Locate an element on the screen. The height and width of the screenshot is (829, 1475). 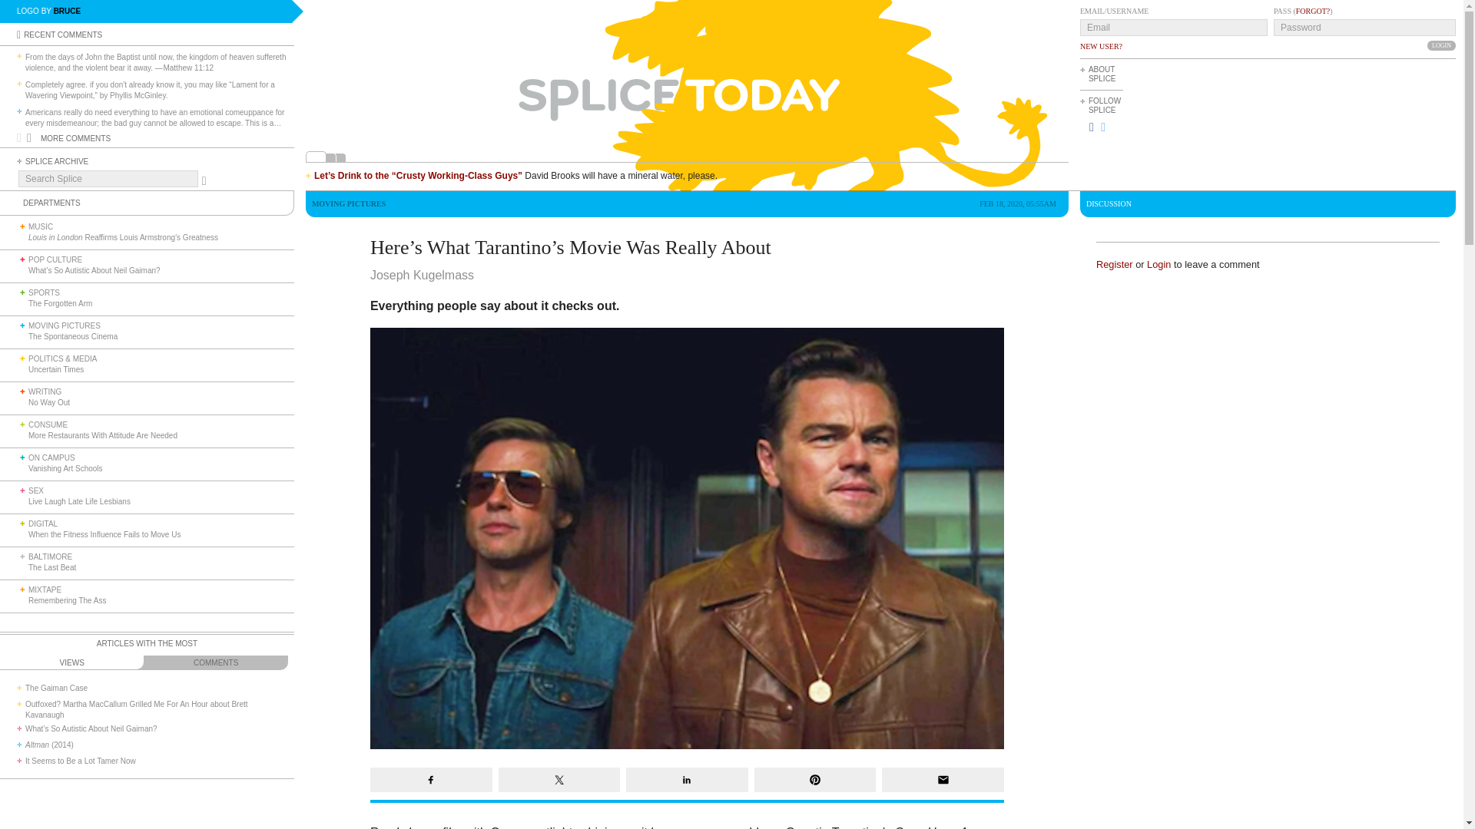
The Forgotten Arm is located at coordinates (60, 302).